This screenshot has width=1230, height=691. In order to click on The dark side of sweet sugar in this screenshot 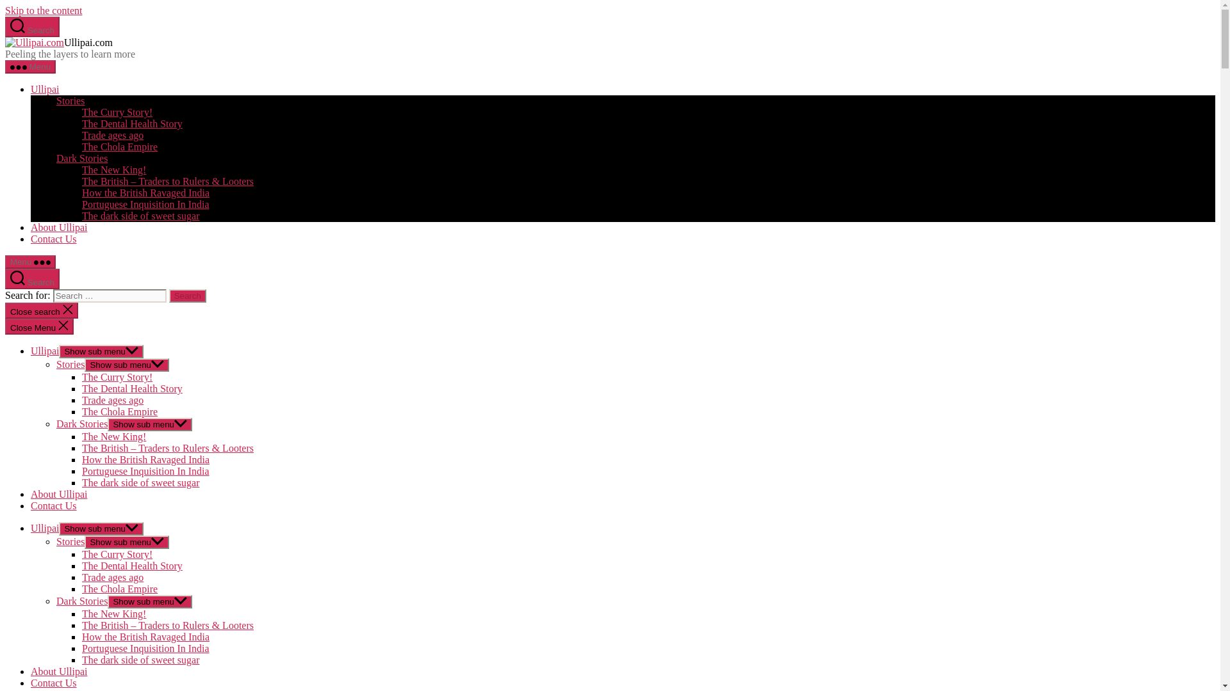, I will do `click(141, 482)`.